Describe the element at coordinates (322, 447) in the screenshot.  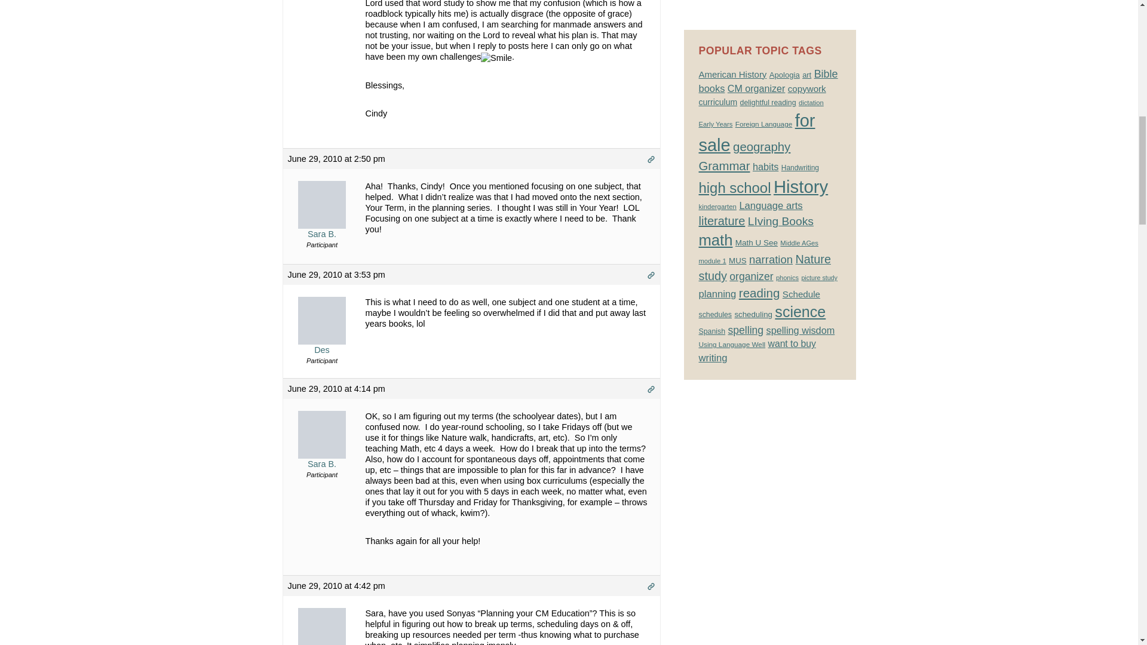
I see `View Sara B.'s profile` at that location.